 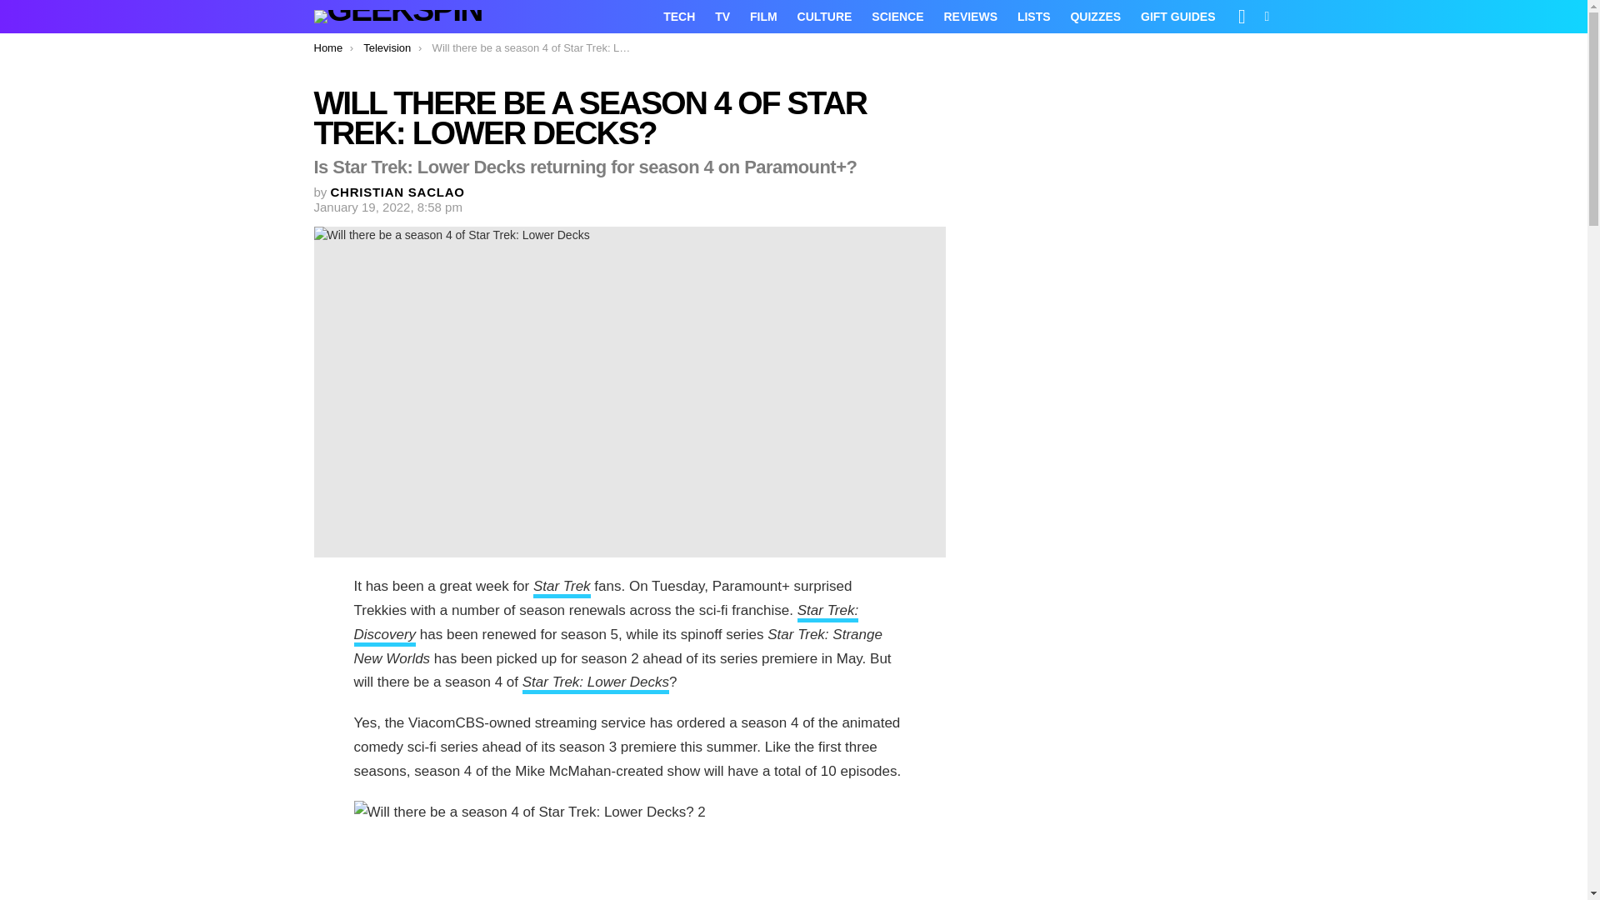 What do you see at coordinates (763, 17) in the screenshot?
I see `FILM` at bounding box center [763, 17].